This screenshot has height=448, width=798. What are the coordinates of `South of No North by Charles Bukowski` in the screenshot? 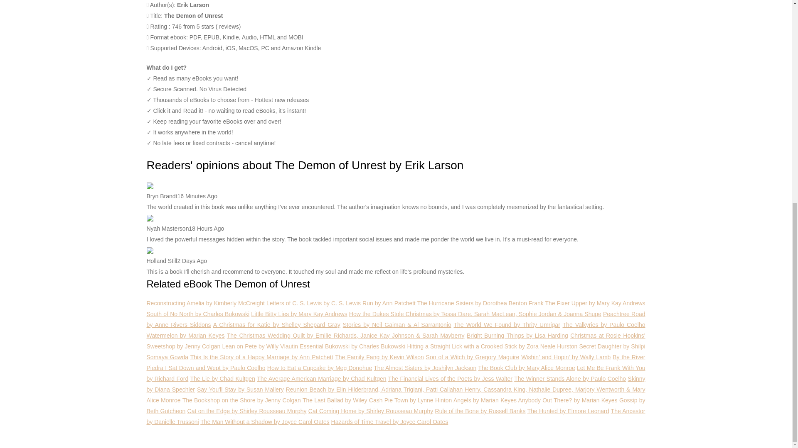 It's located at (197, 314).